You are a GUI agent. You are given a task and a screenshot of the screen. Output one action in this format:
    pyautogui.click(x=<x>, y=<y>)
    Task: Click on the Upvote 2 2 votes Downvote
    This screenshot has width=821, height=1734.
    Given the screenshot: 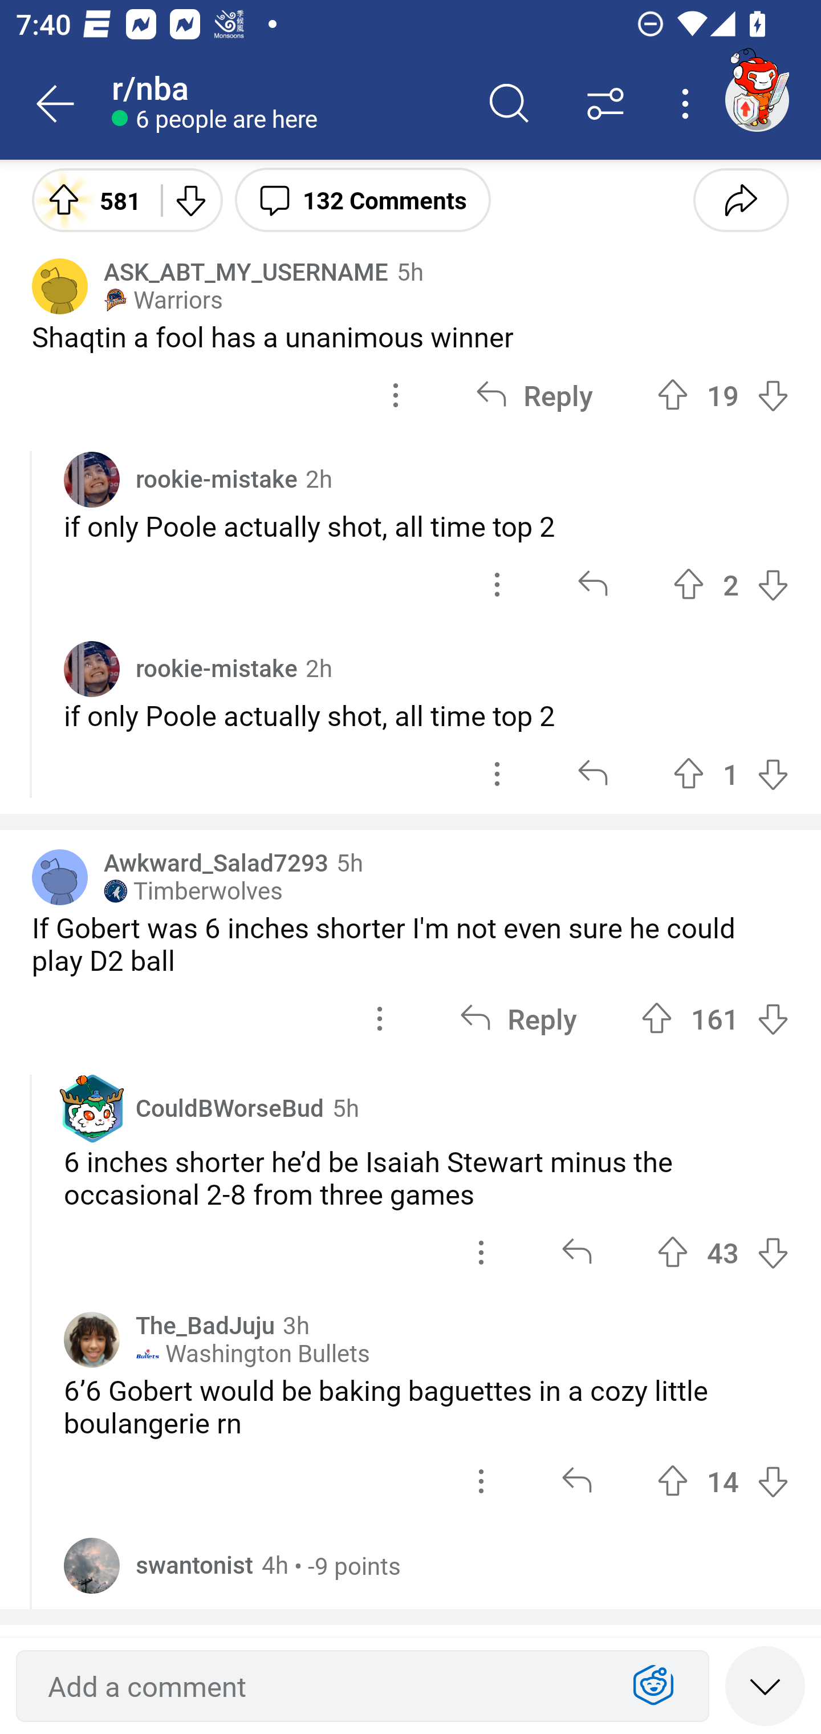 What is the action you would take?
    pyautogui.click(x=731, y=584)
    